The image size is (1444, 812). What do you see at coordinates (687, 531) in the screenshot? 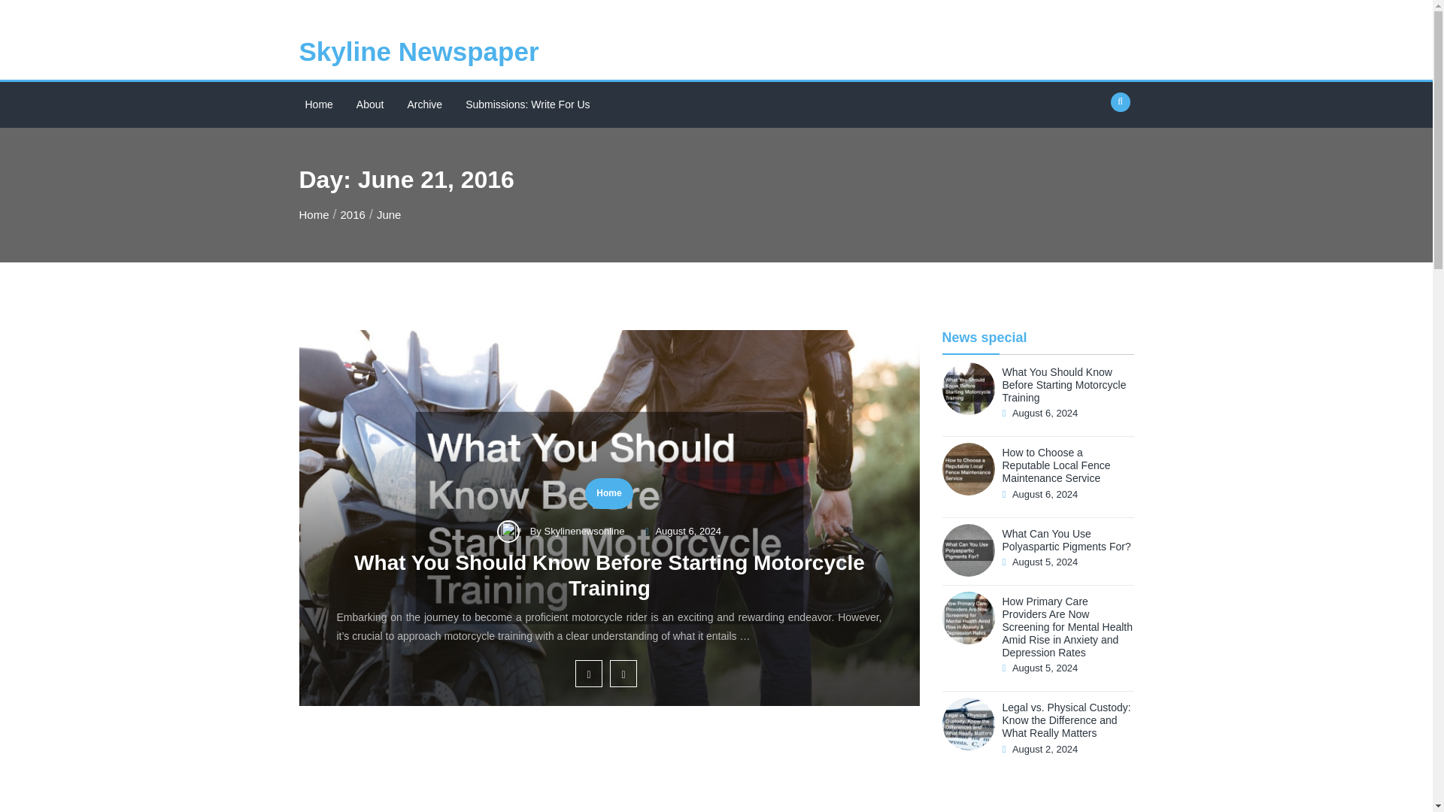
I see `August 6, 2024` at bounding box center [687, 531].